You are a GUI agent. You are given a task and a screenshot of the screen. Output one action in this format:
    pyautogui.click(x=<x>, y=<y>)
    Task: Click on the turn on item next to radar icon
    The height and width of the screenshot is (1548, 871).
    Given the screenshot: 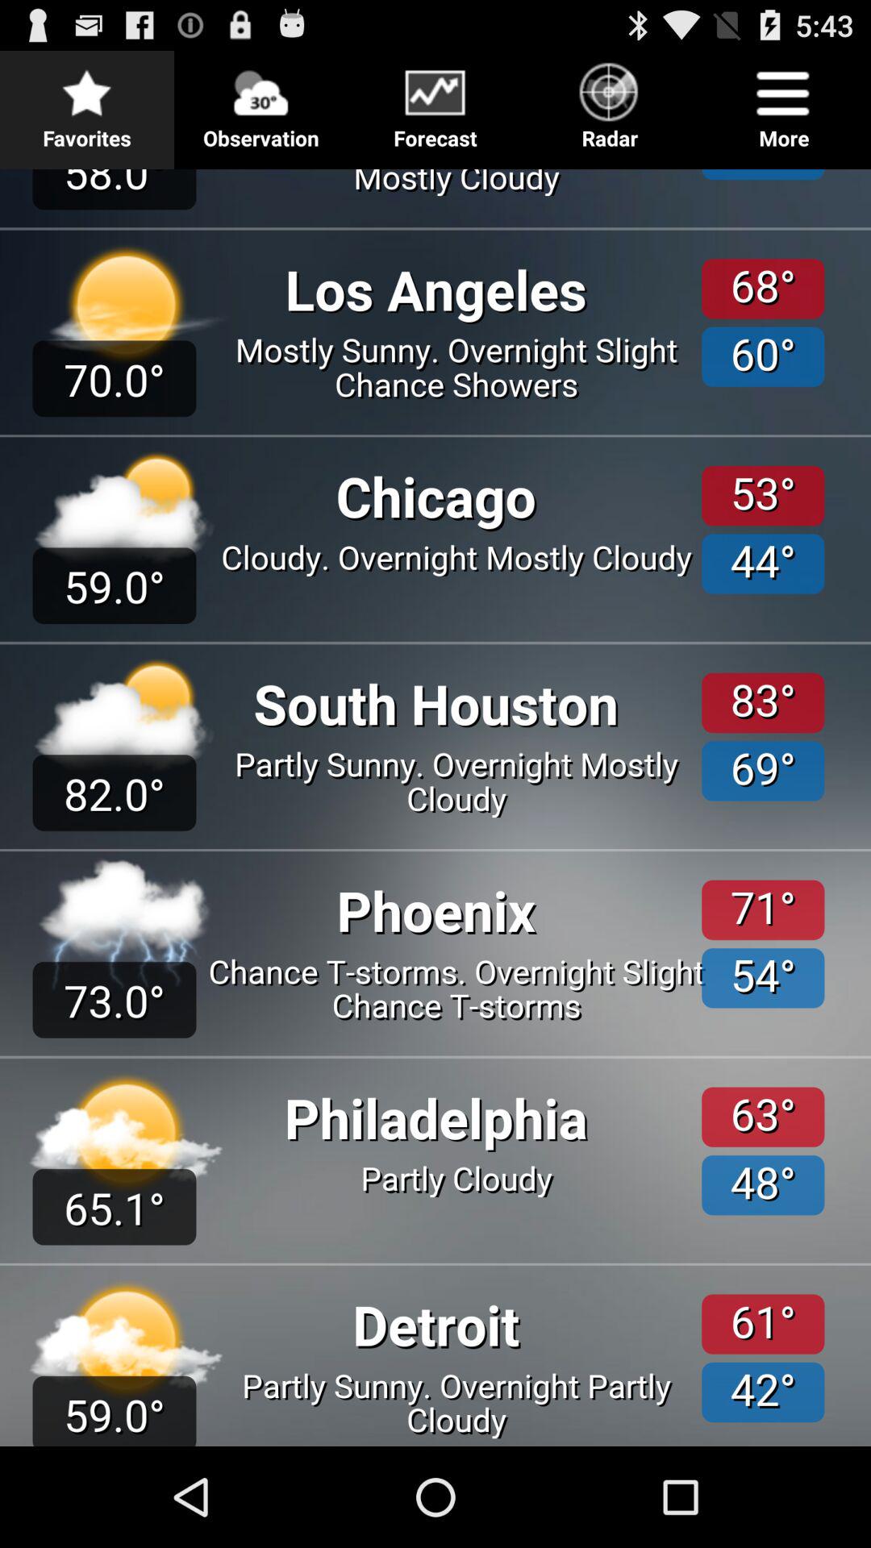 What is the action you would take?
    pyautogui.click(x=435, y=102)
    